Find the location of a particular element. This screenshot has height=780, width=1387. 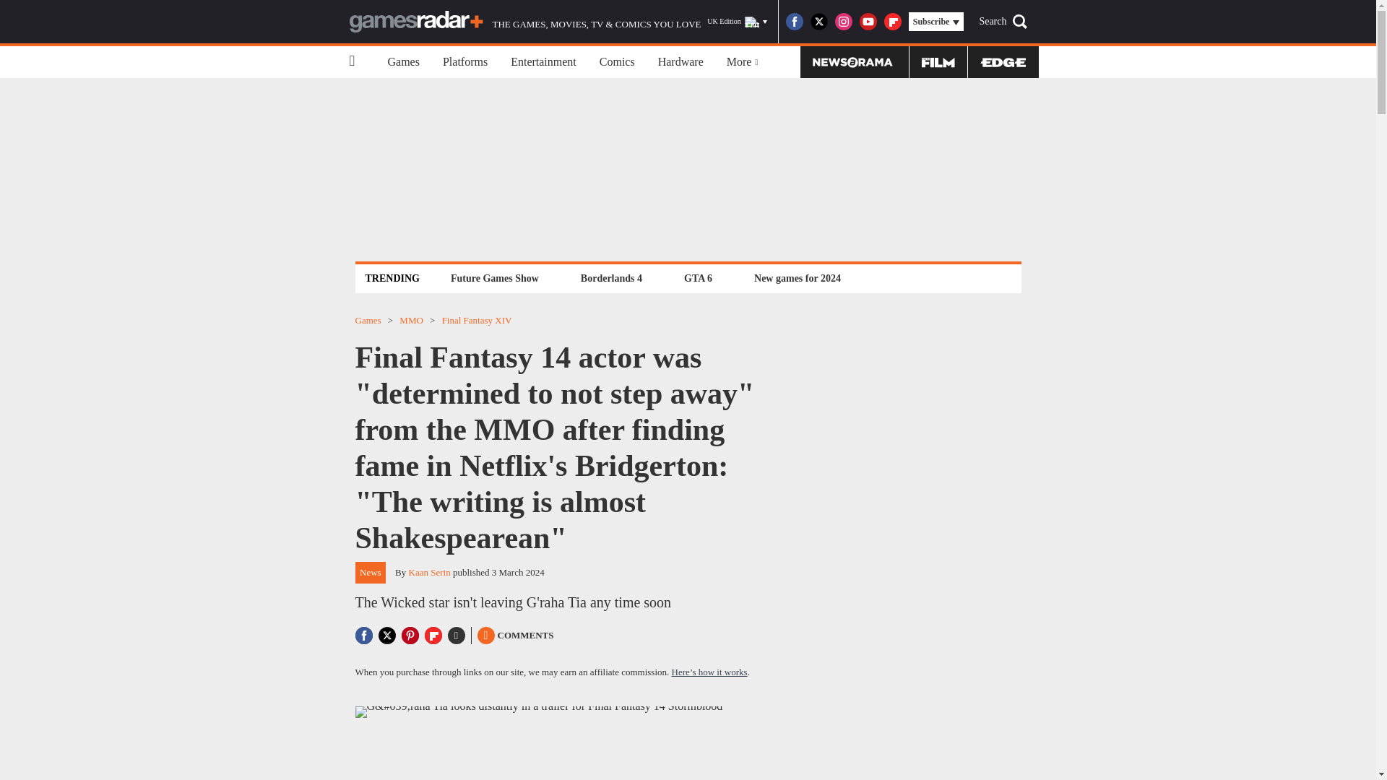

Comics is located at coordinates (617, 62).